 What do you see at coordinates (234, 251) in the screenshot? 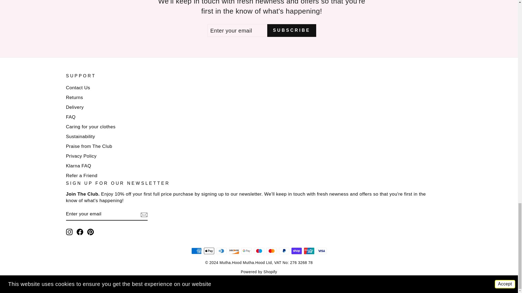
I see `Discover` at bounding box center [234, 251].